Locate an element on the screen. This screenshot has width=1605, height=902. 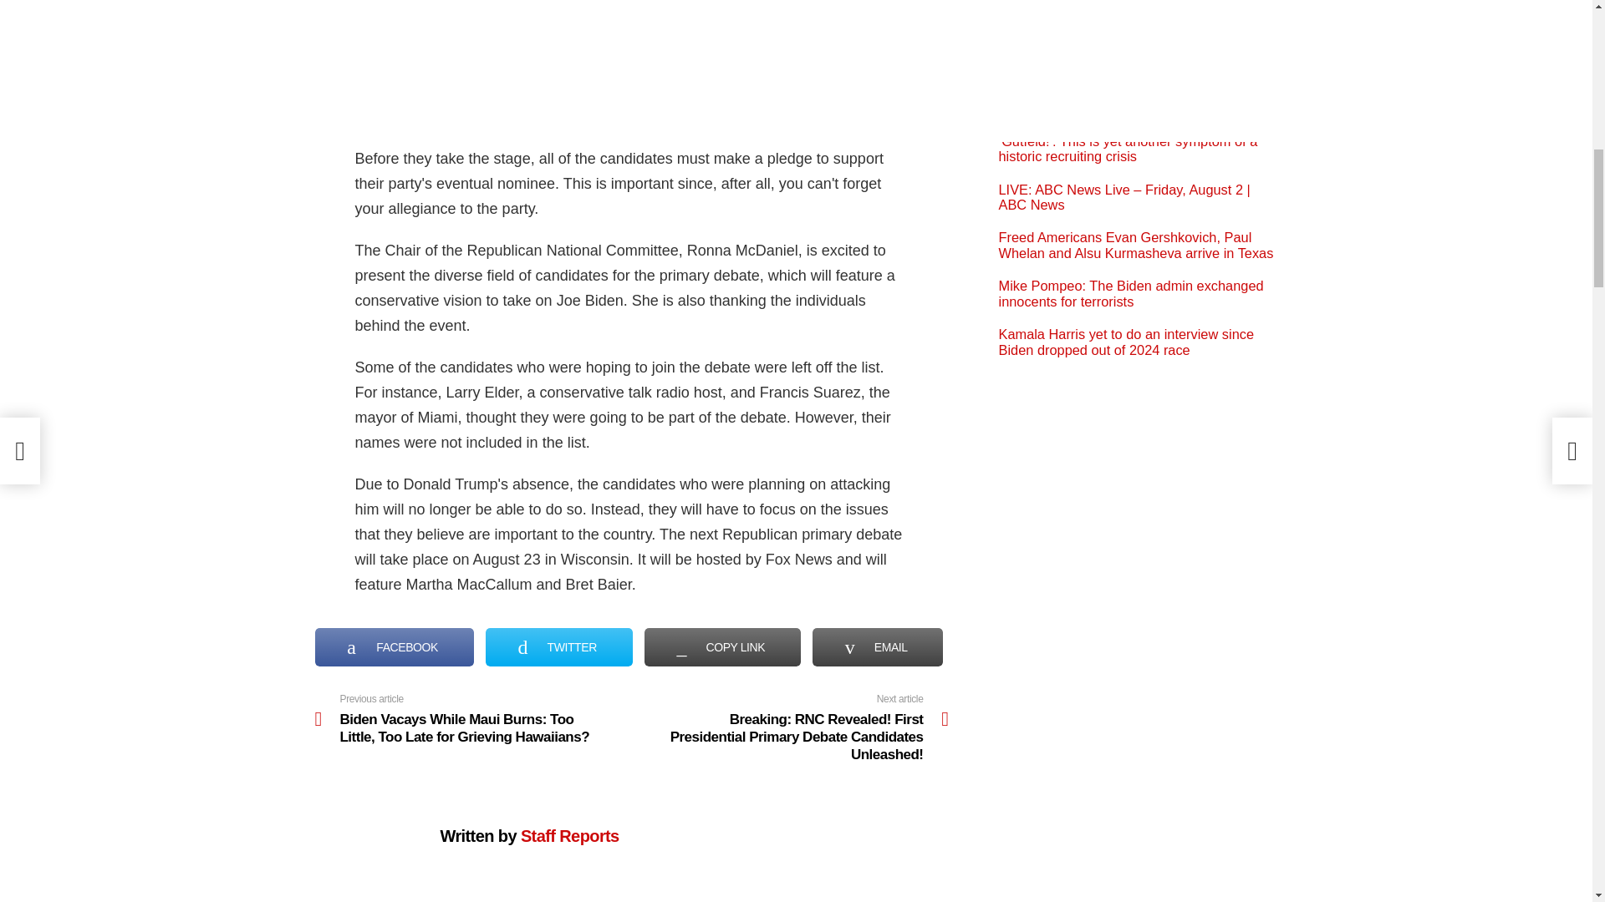
Share on Facebook is located at coordinates (394, 646).